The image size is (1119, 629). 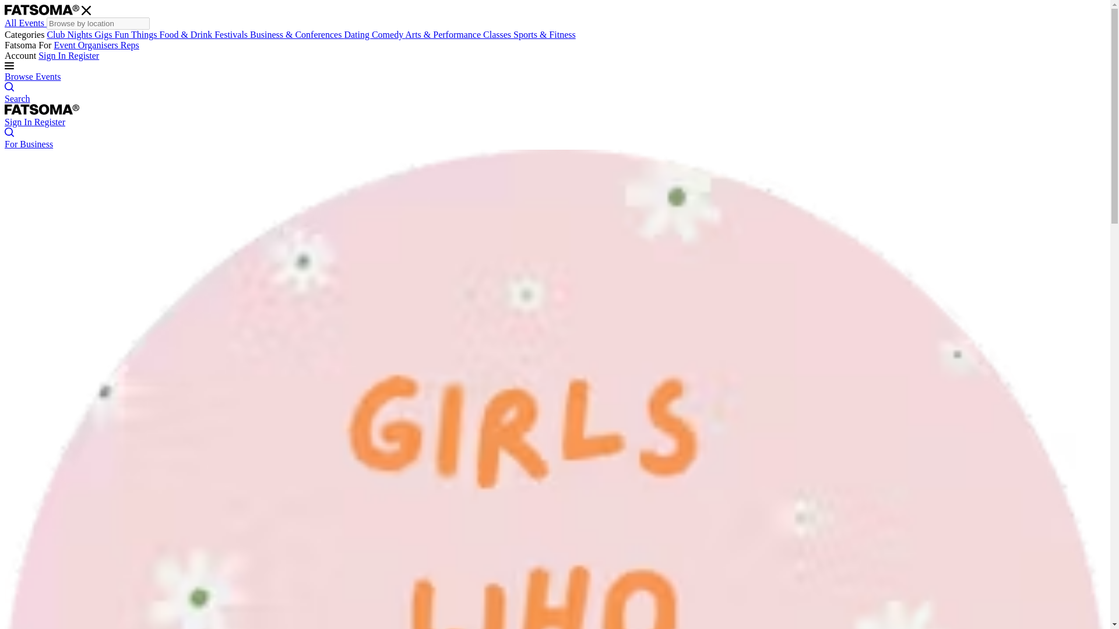 I want to click on Classes, so click(x=498, y=34).